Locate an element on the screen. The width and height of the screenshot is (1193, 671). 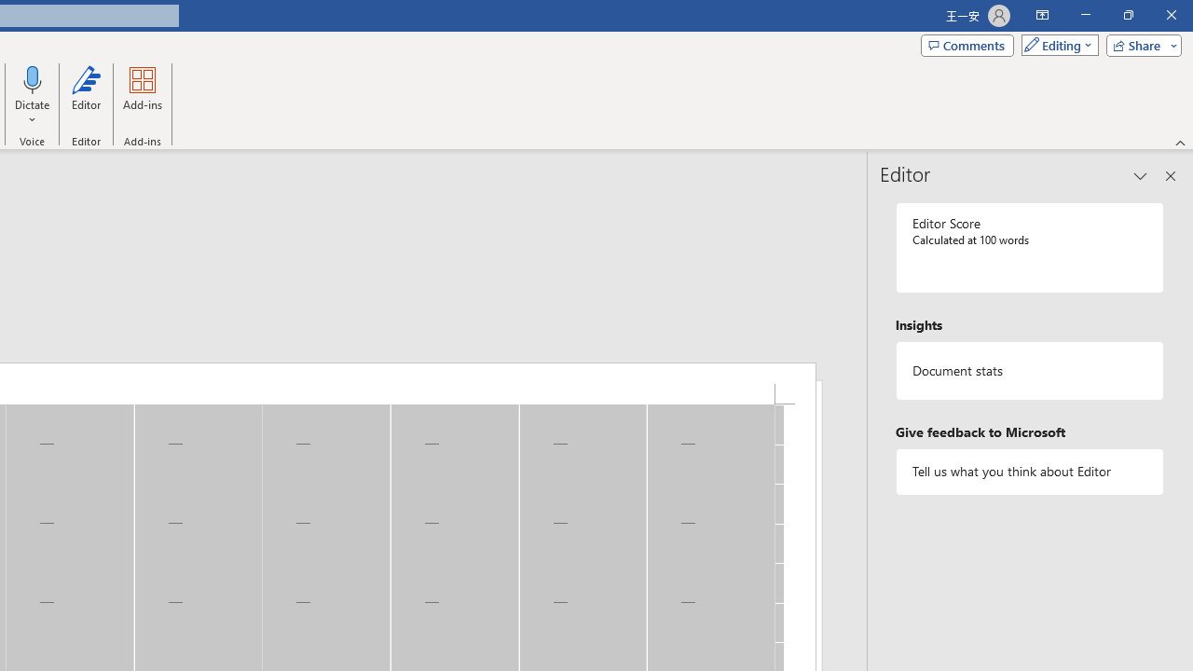
Close pane is located at coordinates (1171, 175).